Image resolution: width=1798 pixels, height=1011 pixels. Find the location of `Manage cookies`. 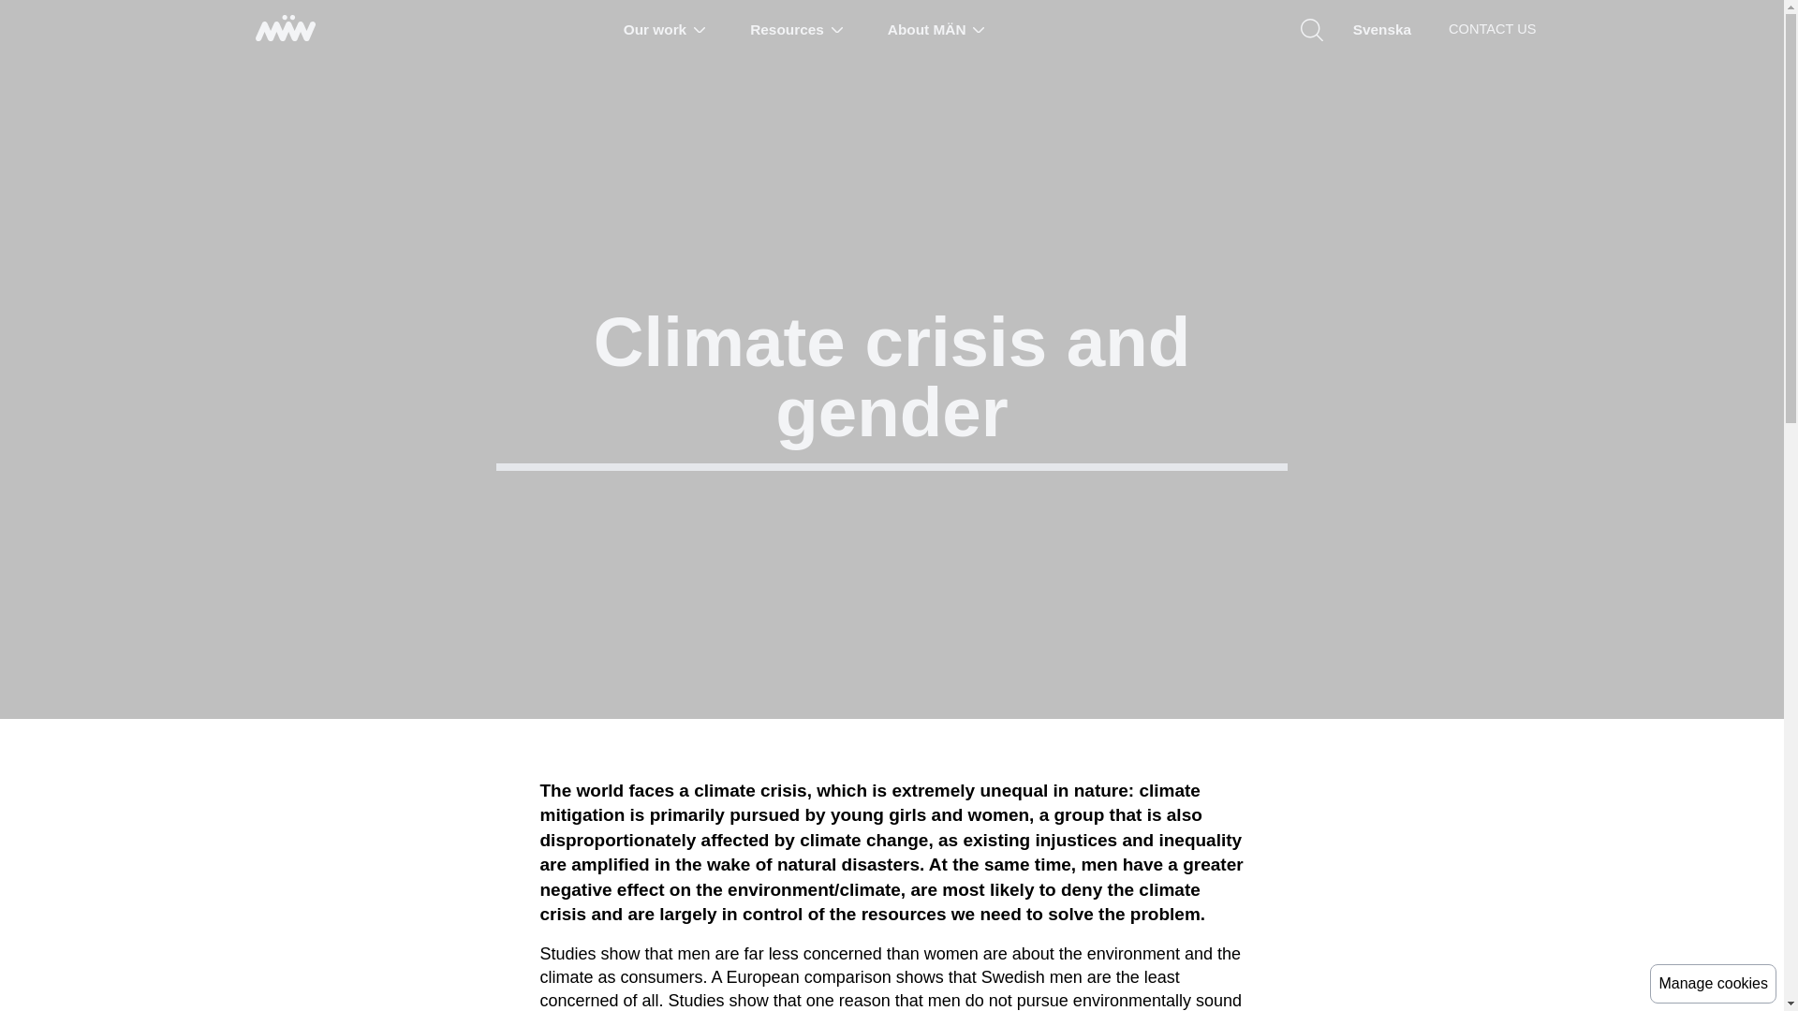

Manage cookies is located at coordinates (1713, 984).